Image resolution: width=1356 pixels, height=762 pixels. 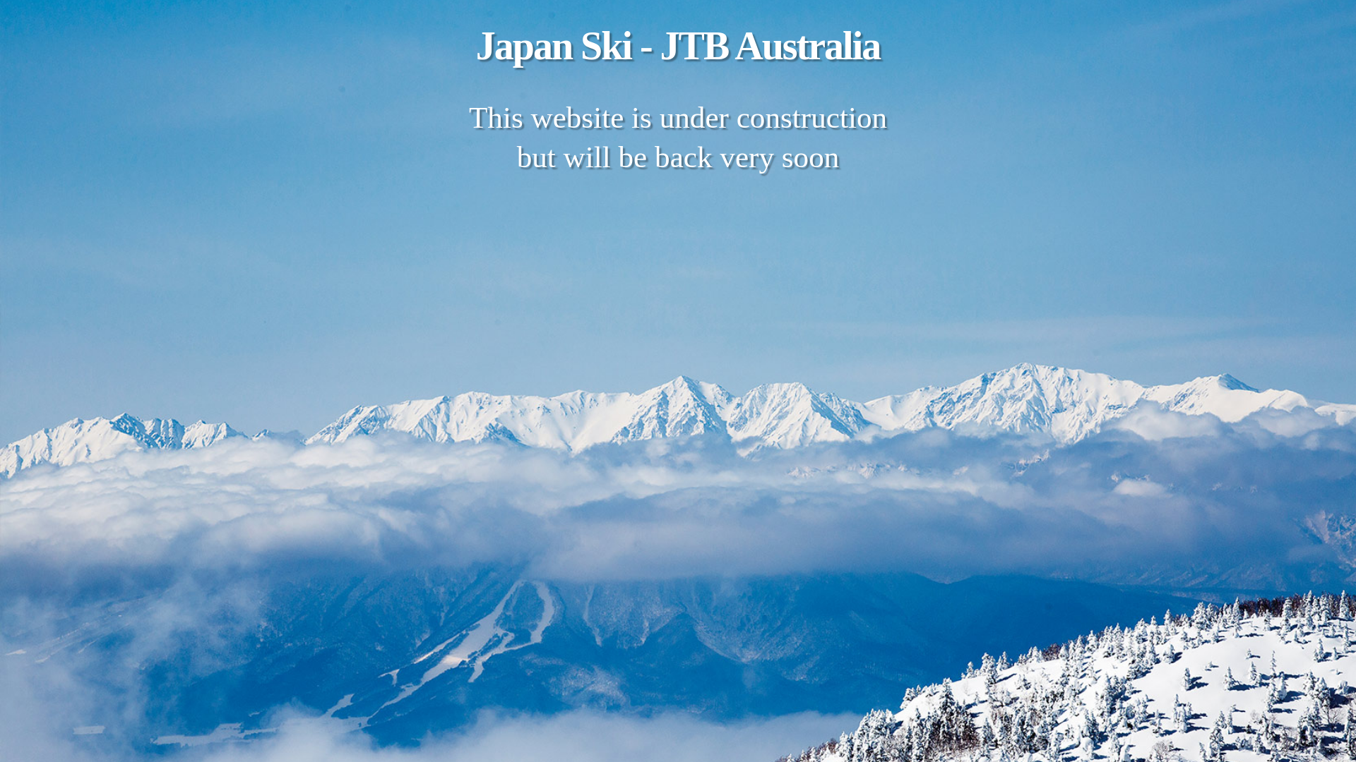 I want to click on Send, so click(x=712, y=206).